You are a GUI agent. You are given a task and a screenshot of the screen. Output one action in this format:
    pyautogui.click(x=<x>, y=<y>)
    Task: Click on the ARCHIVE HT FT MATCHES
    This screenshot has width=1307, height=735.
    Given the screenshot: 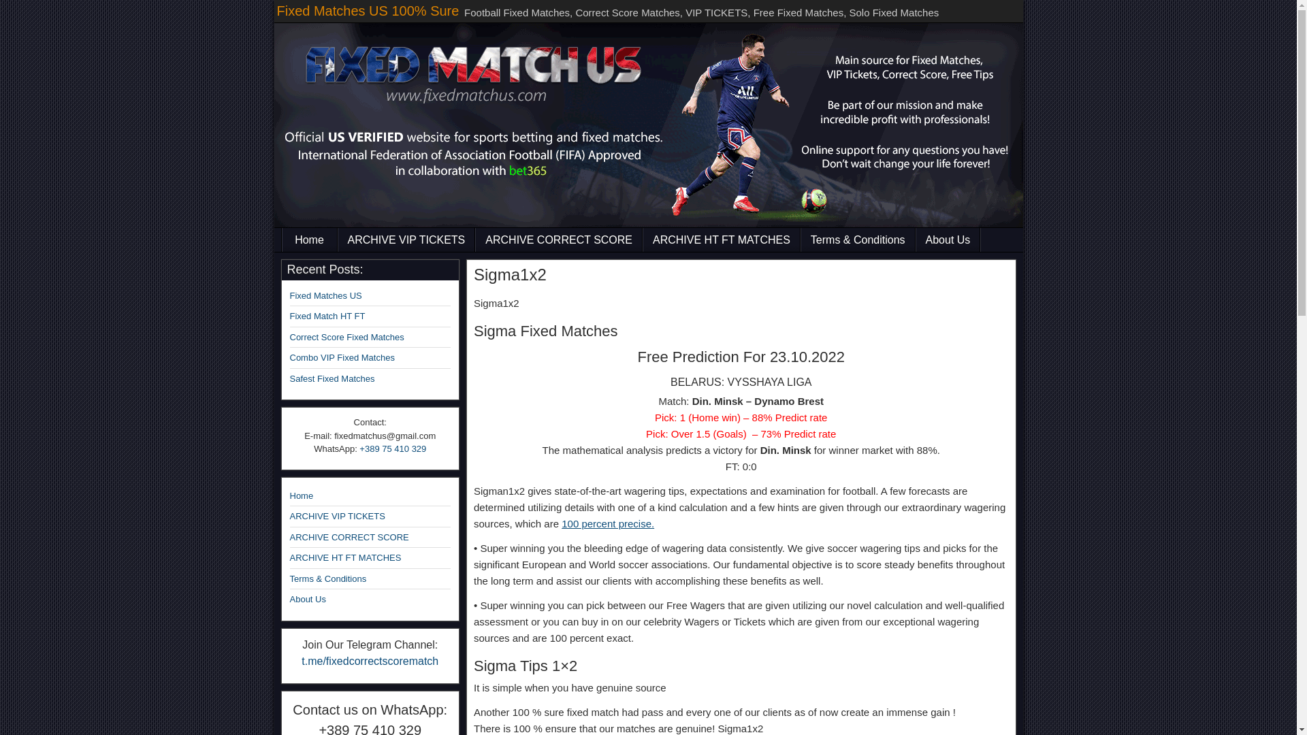 What is the action you would take?
    pyautogui.click(x=346, y=558)
    